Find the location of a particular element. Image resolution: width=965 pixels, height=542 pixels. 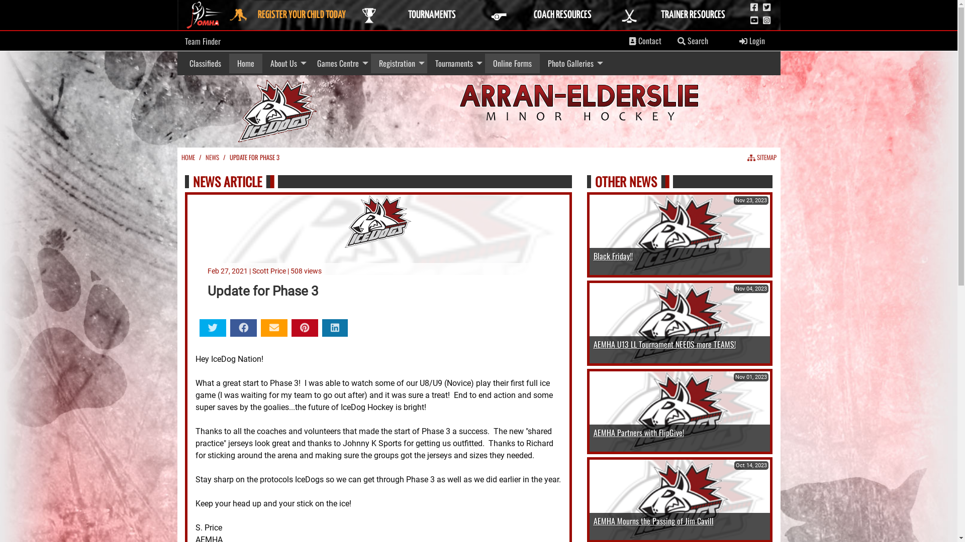

TRAINER RESOURCES is located at coordinates (683, 15).